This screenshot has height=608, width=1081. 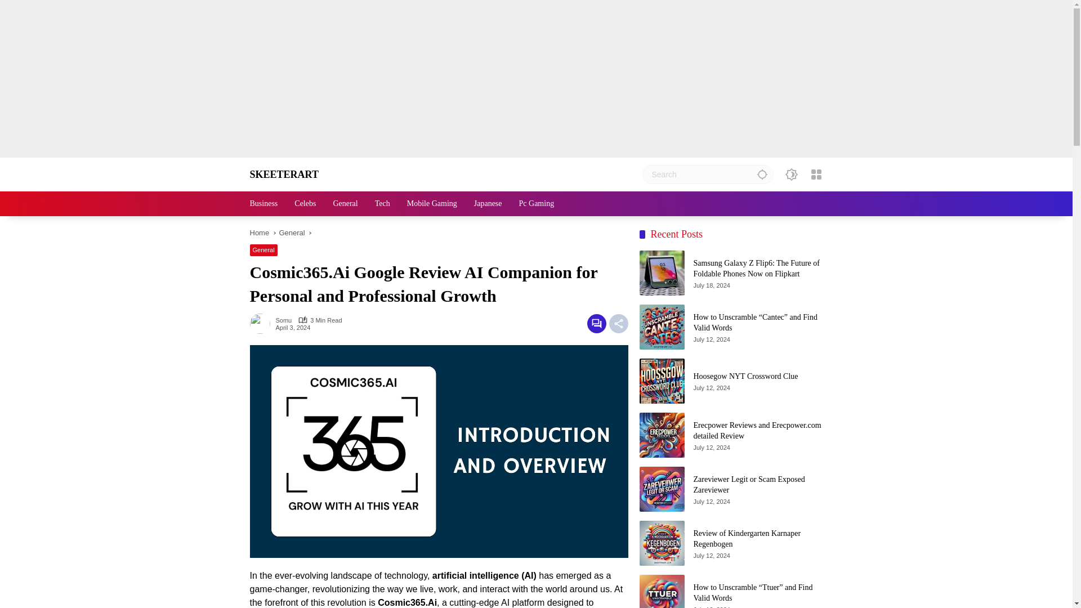 What do you see at coordinates (345, 204) in the screenshot?
I see `General` at bounding box center [345, 204].